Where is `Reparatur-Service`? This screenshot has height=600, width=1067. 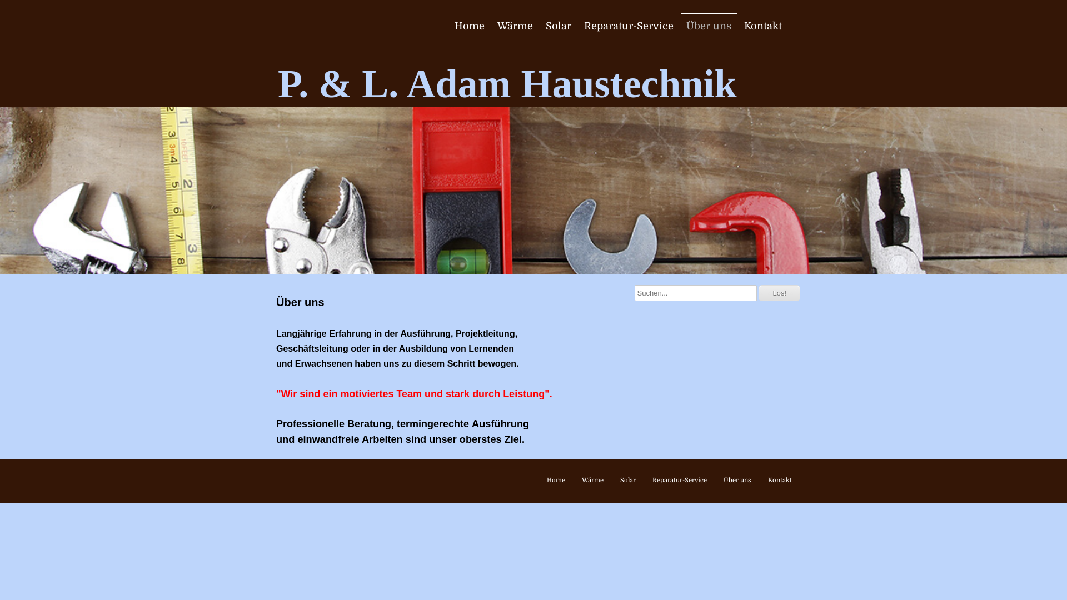 Reparatur-Service is located at coordinates (629, 26).